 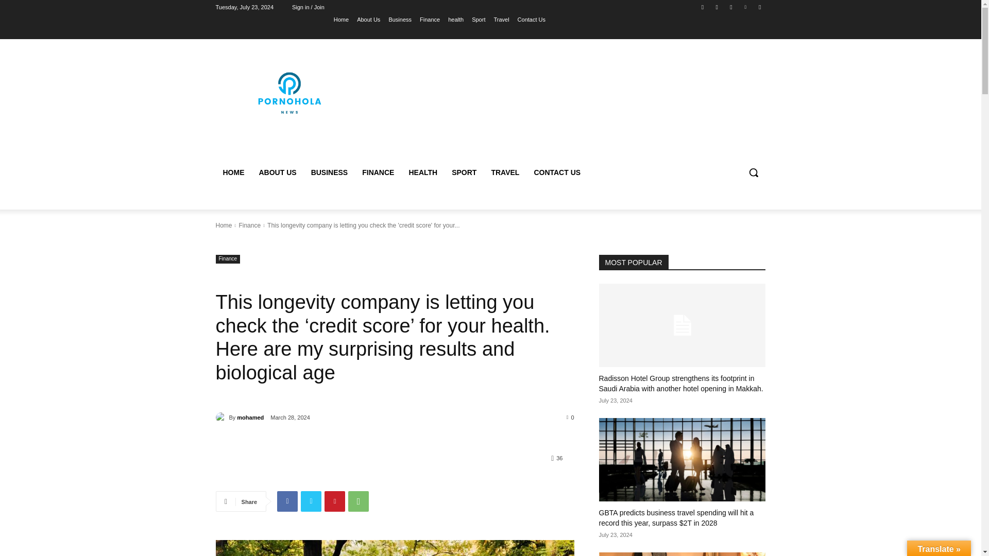 I want to click on BUSINESS, so click(x=329, y=172).